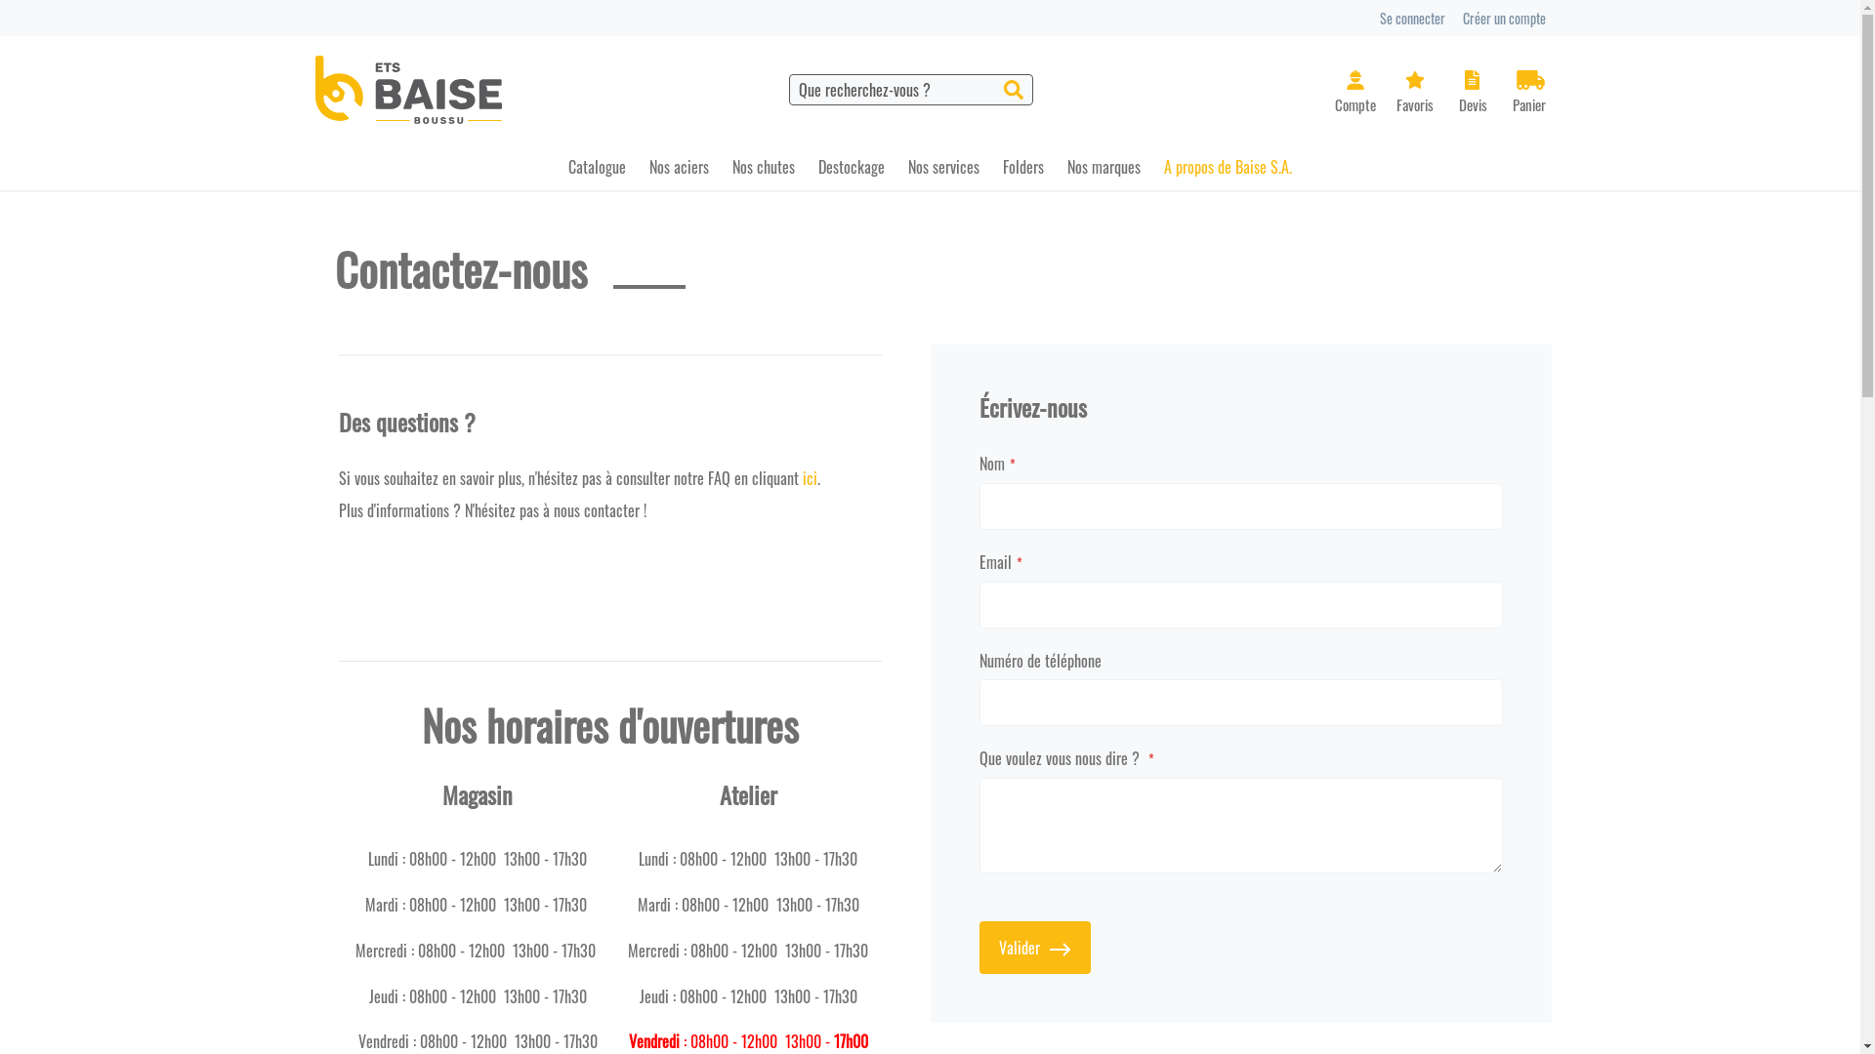  Describe the element at coordinates (764, 167) in the screenshot. I see `Nos chutes` at that location.